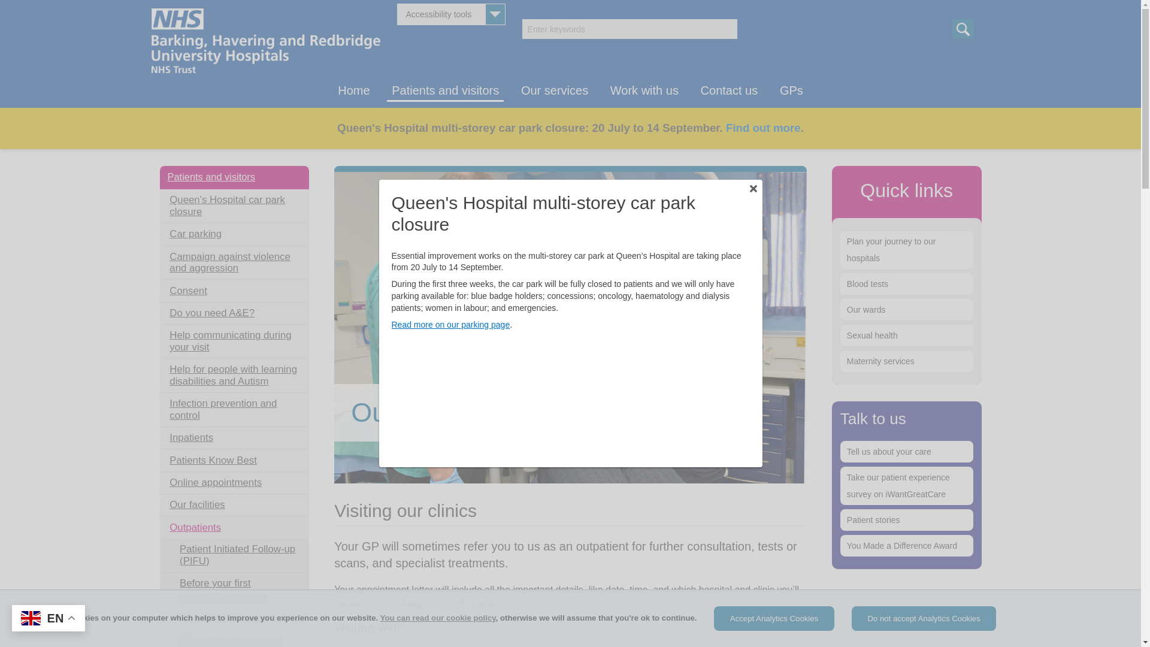 This screenshot has height=647, width=1150. What do you see at coordinates (644, 87) in the screenshot?
I see `Work with us` at bounding box center [644, 87].